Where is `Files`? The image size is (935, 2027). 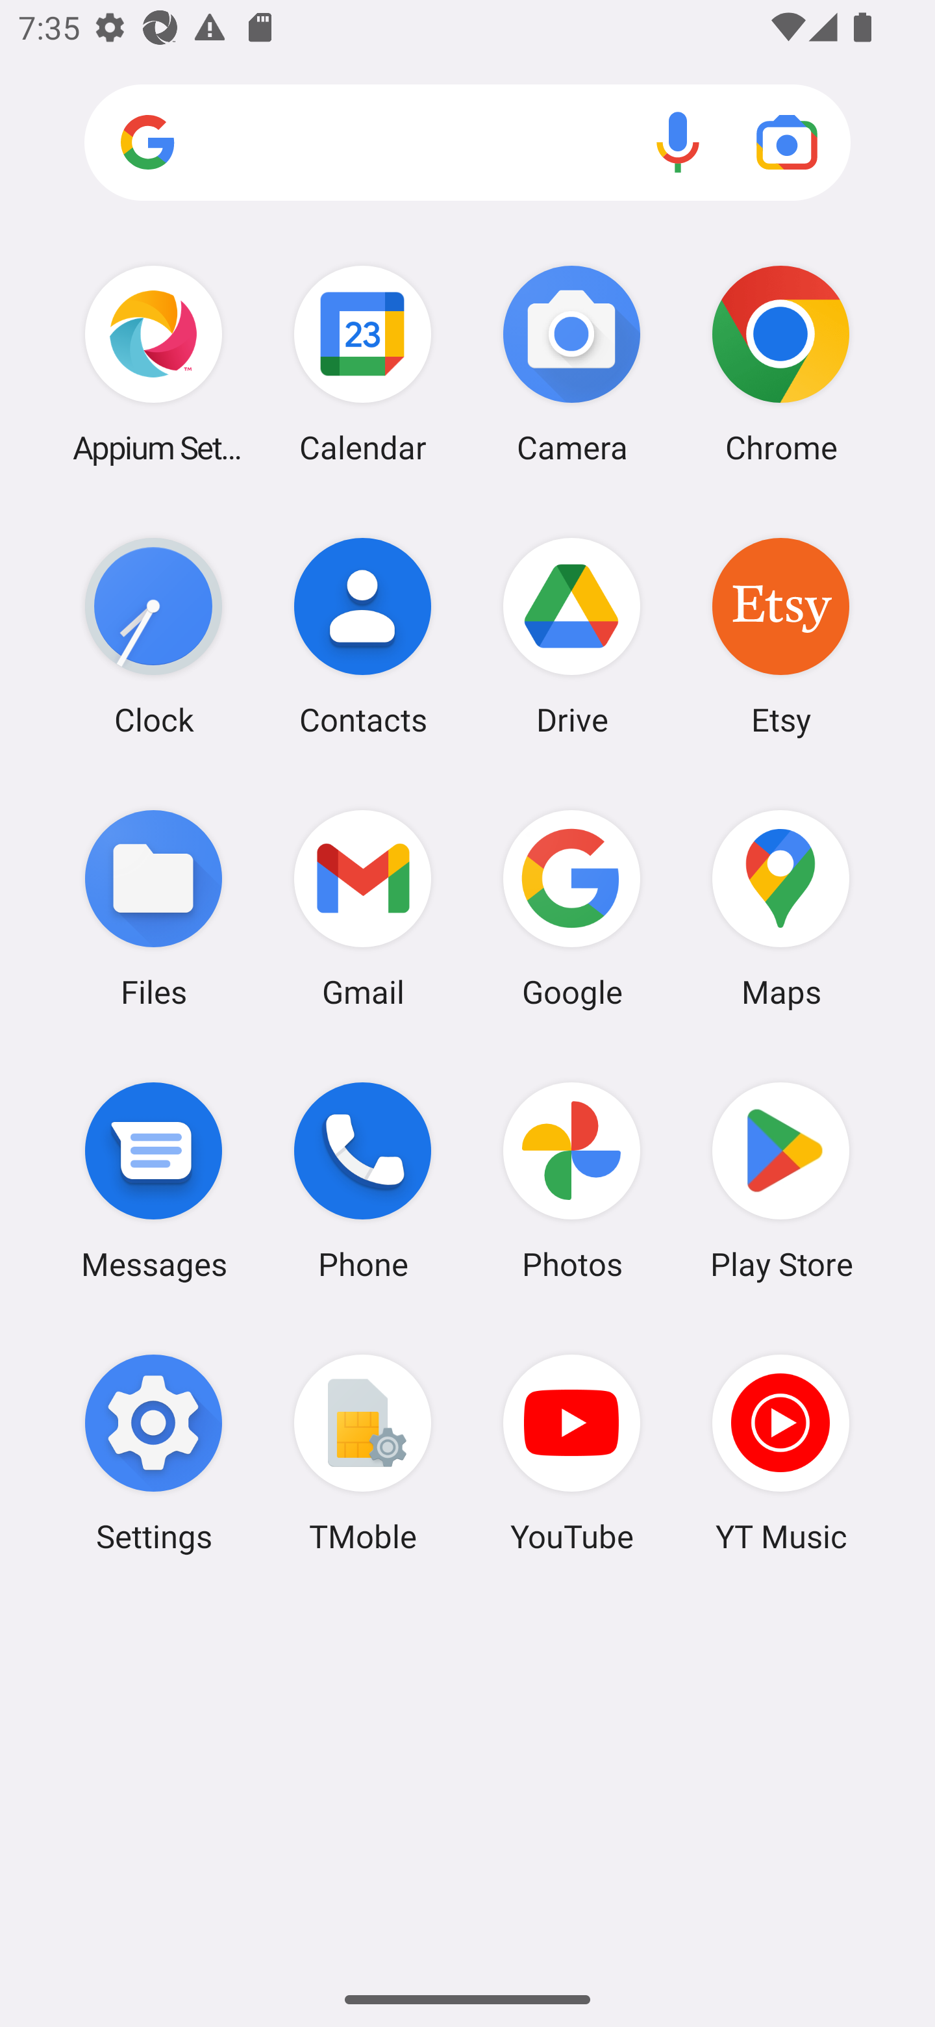 Files is located at coordinates (153, 908).